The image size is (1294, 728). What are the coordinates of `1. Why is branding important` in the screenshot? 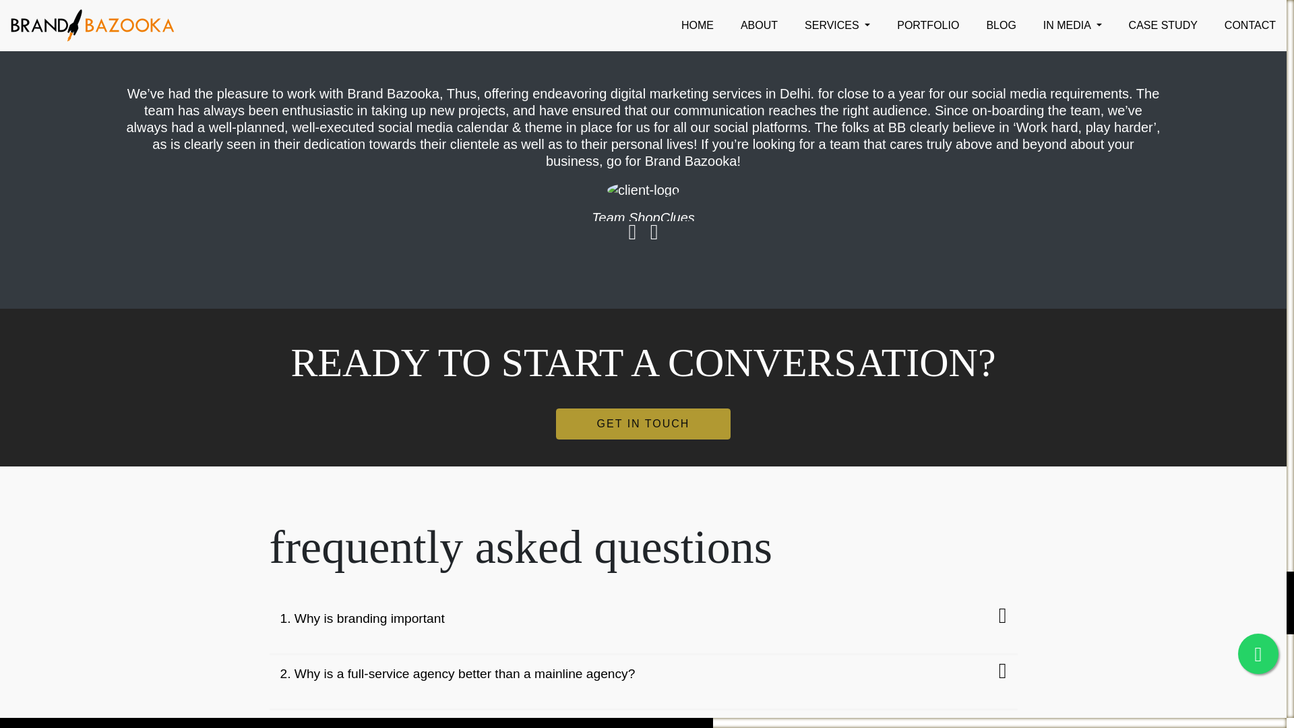 It's located at (643, 618).